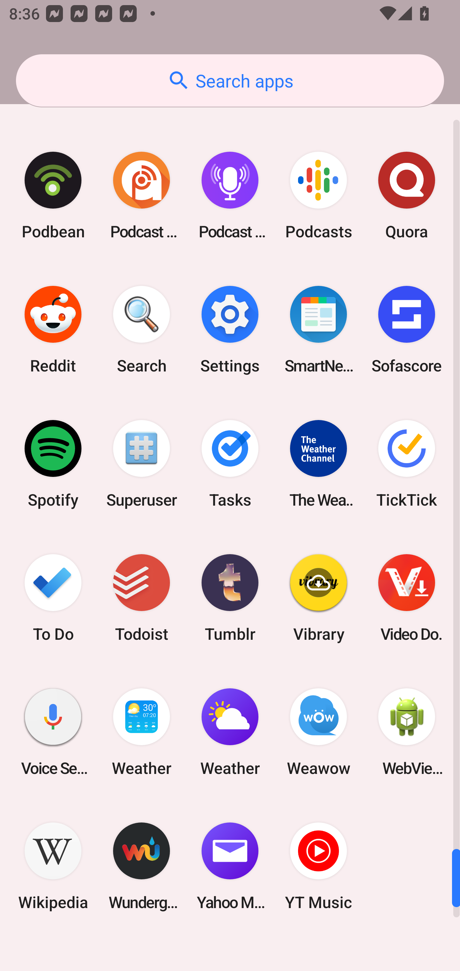  Describe the element at coordinates (407, 330) in the screenshot. I see `Sofascore` at that location.